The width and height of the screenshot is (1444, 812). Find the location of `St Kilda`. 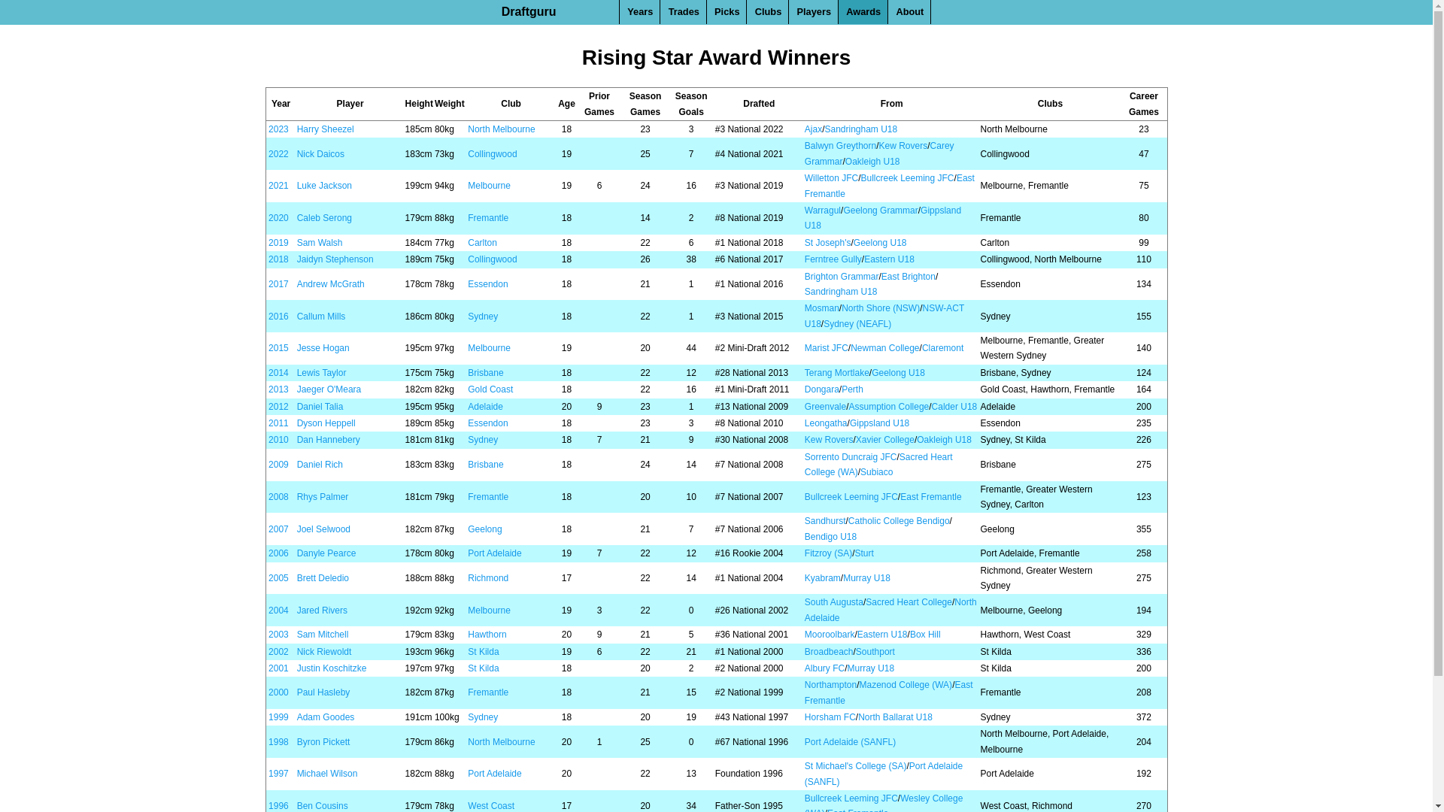

St Kilda is located at coordinates (483, 668).